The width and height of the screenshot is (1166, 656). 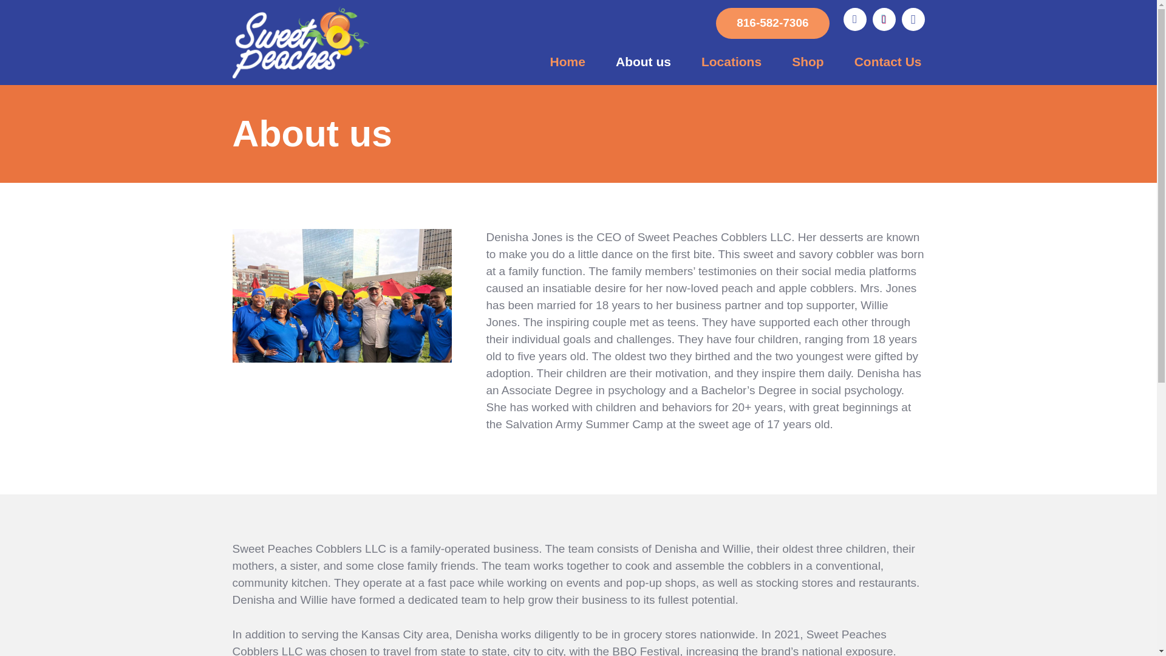 I want to click on Instagram, so click(x=913, y=19).